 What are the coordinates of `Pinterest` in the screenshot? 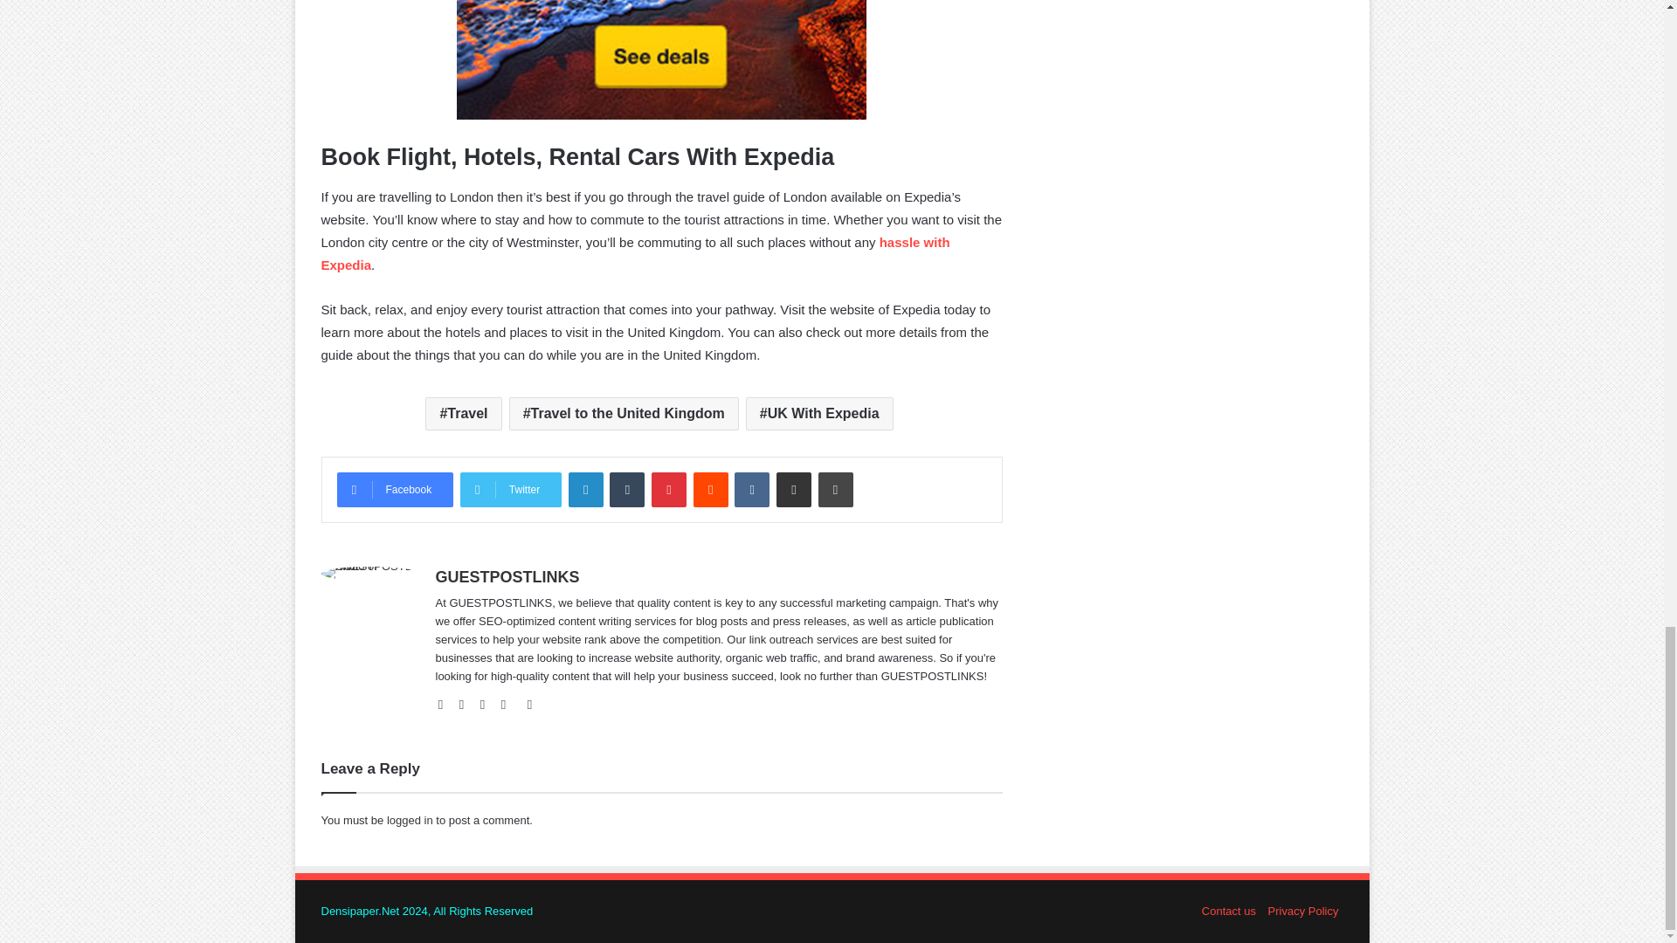 It's located at (529, 703).